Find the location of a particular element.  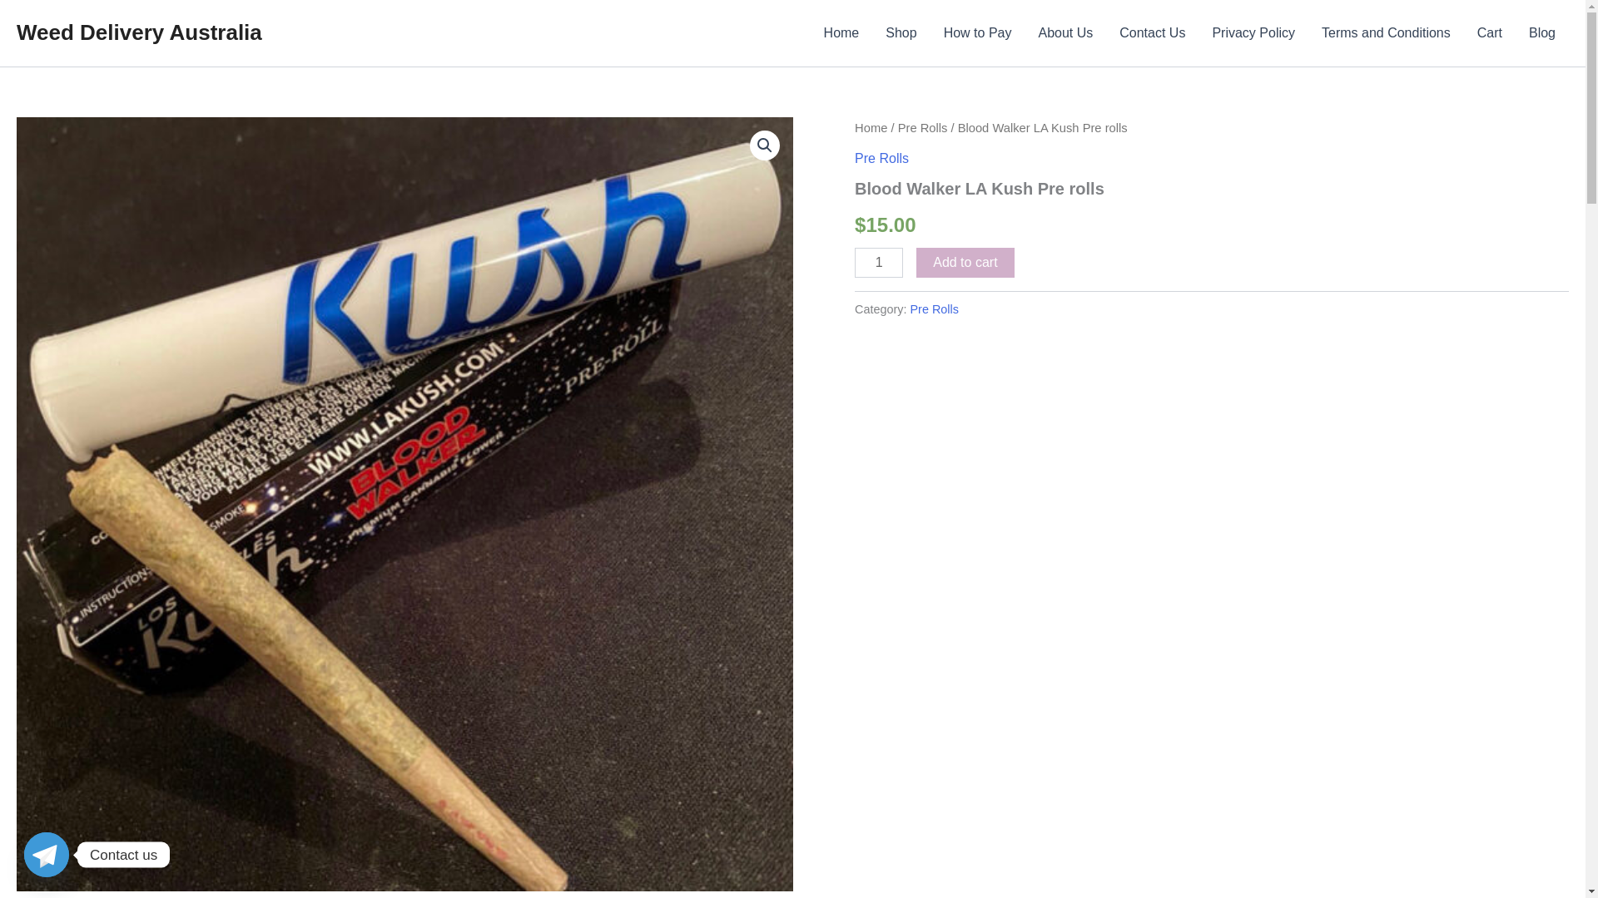

Pre Rolls is located at coordinates (922, 128).